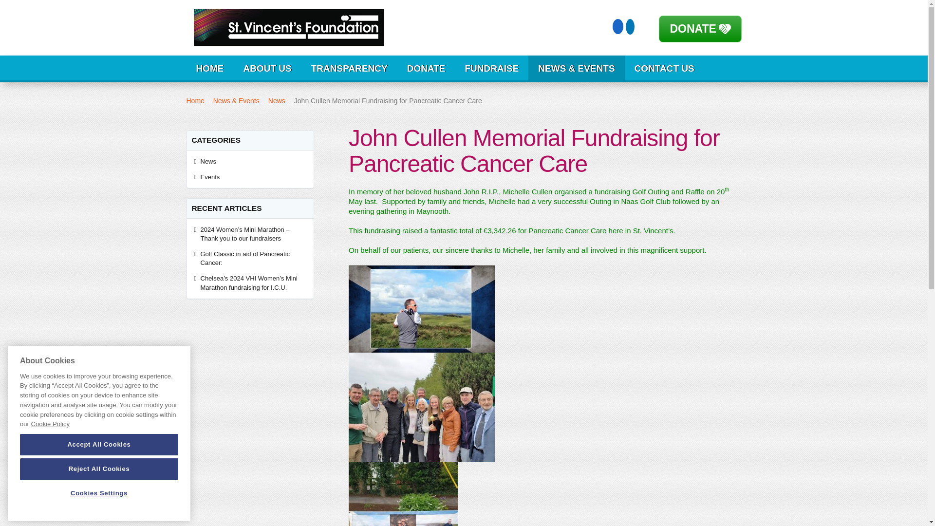 This screenshot has height=526, width=935. Describe the element at coordinates (427, 68) in the screenshot. I see `DONATE` at that location.